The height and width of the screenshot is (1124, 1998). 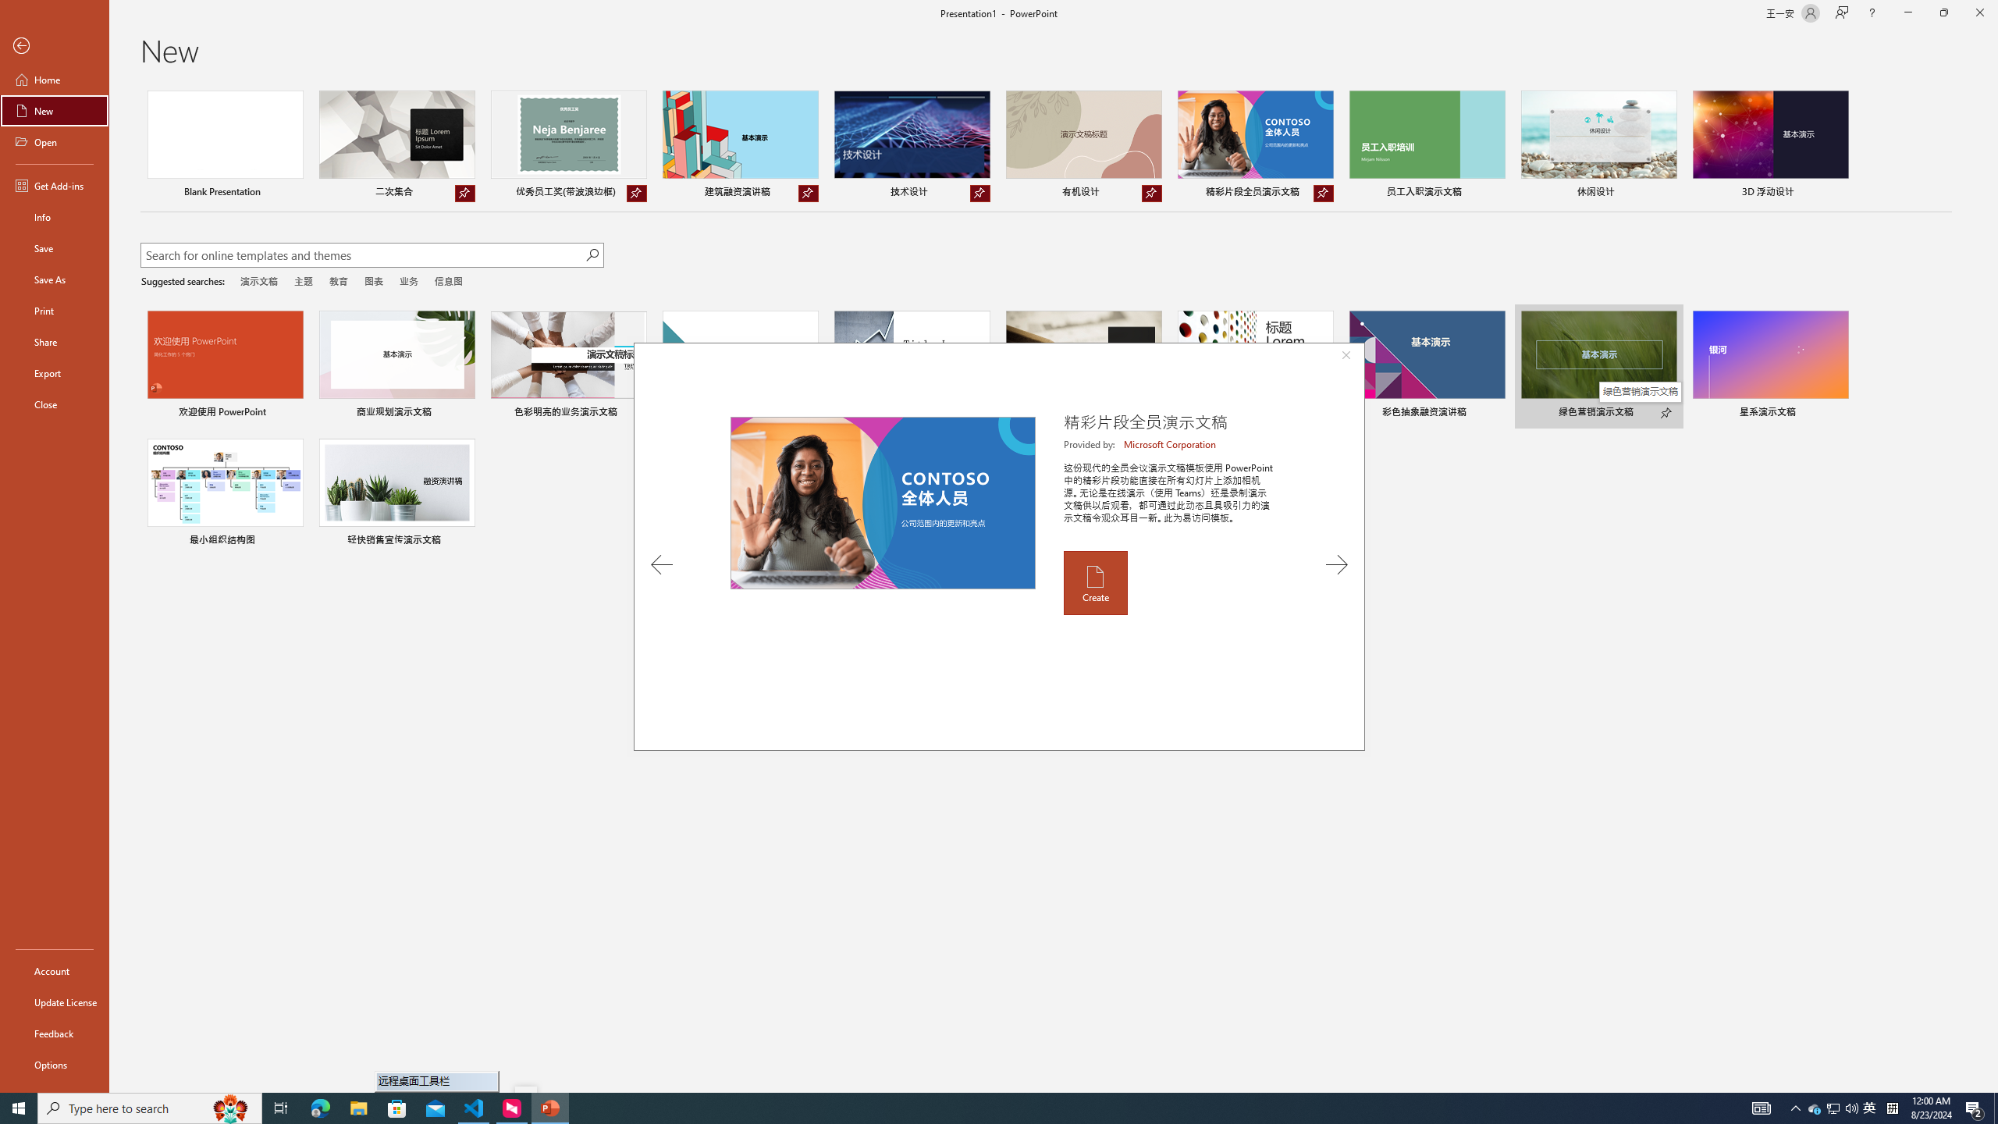 I want to click on Next Template, so click(x=1336, y=564).